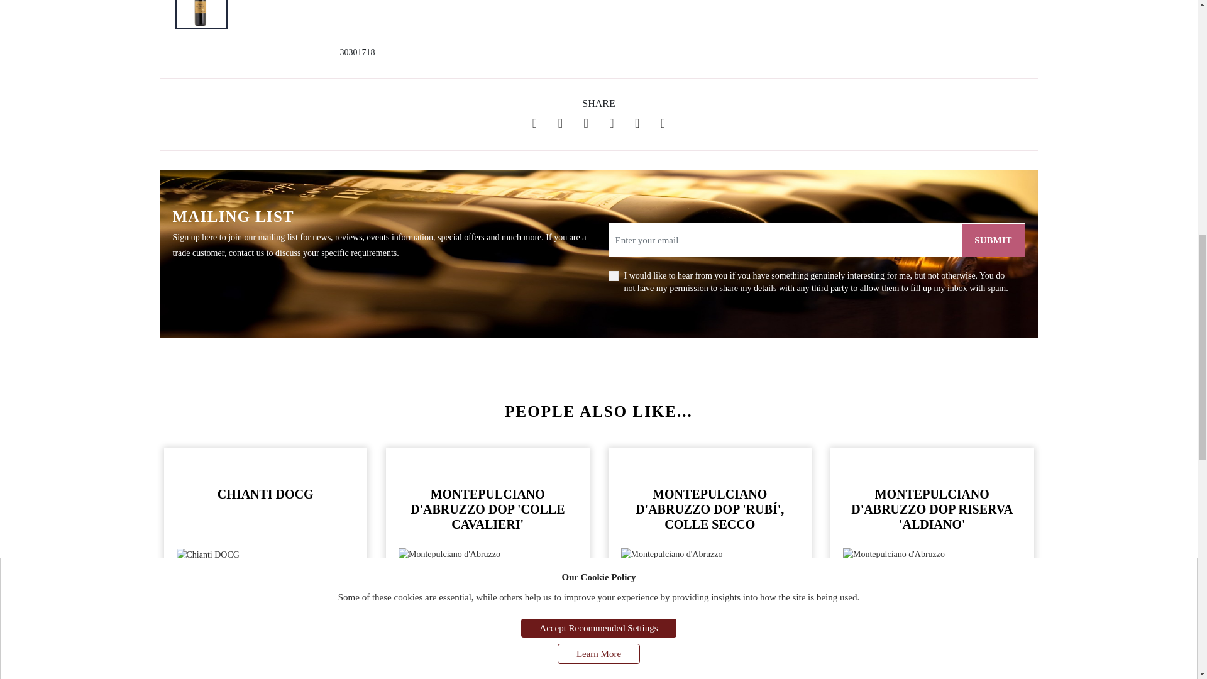 Image resolution: width=1207 pixels, height=679 pixels. I want to click on Share on linkedin, so click(586, 123).